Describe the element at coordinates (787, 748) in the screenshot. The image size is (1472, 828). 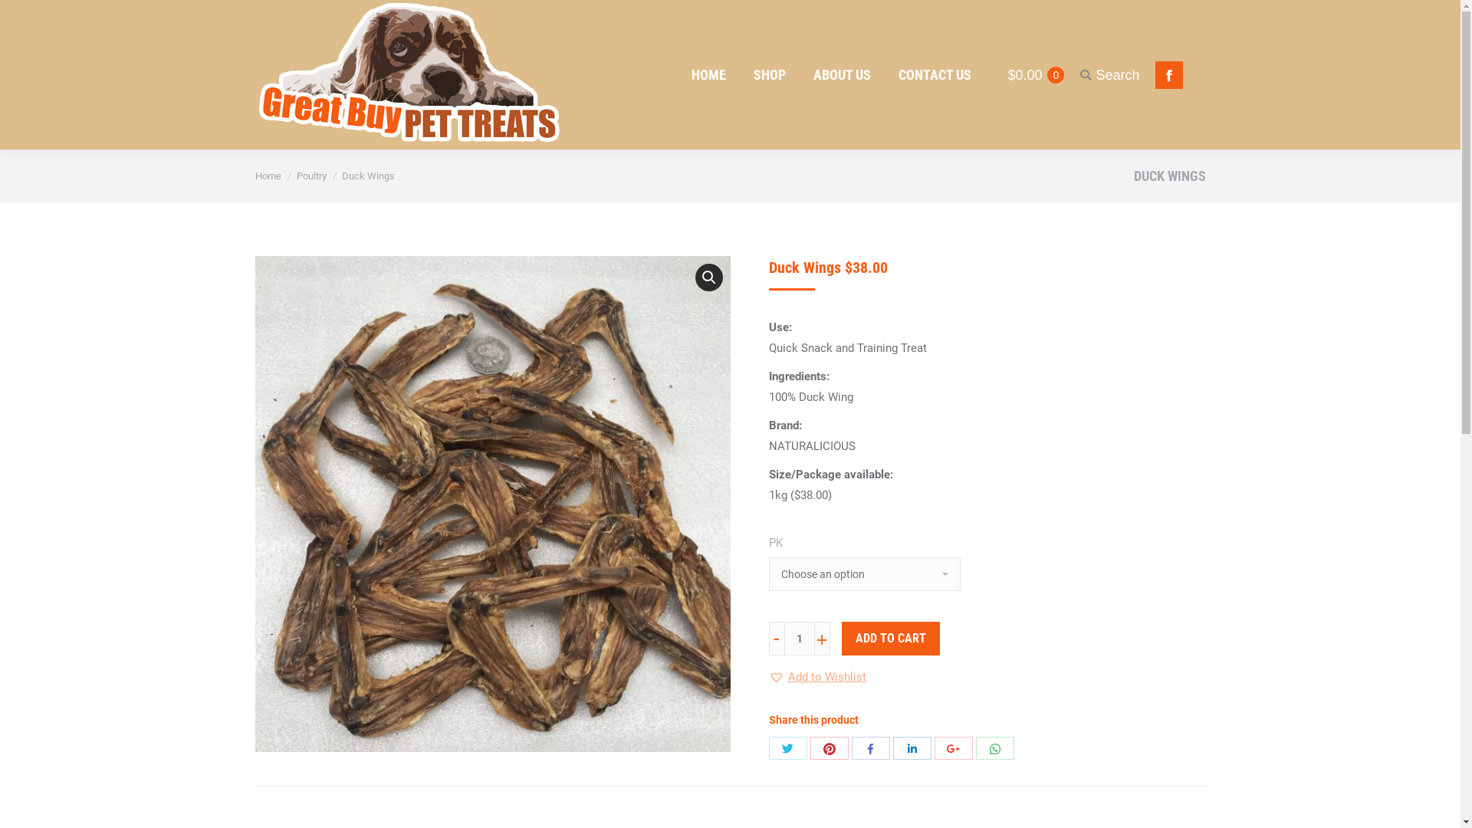
I see `Share with Twitter` at that location.